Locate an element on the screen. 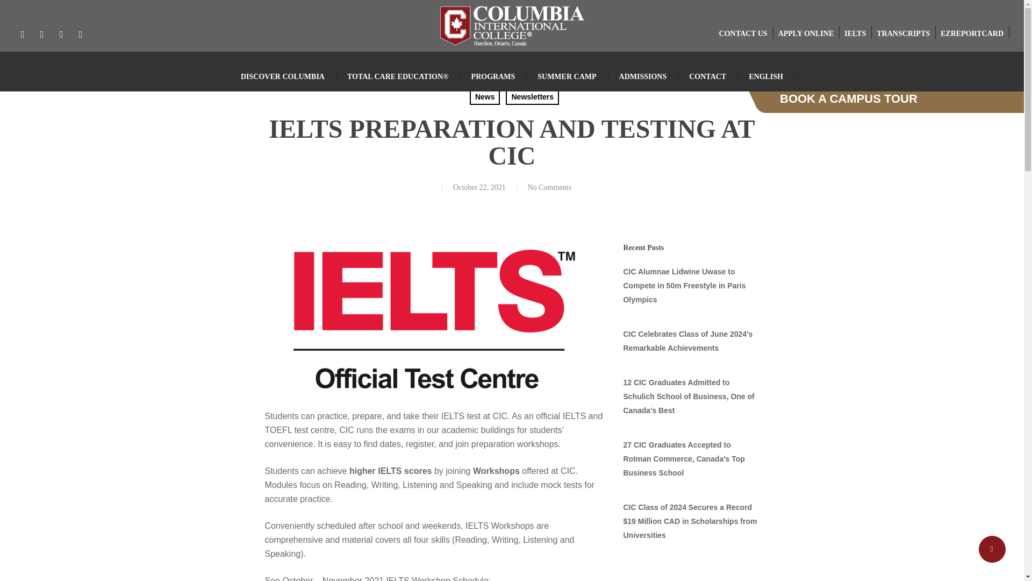 The width and height of the screenshot is (1032, 581). EZREPORTCARD is located at coordinates (972, 33).